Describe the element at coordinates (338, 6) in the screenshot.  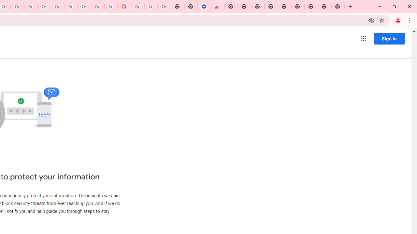
I see `New Tab` at that location.